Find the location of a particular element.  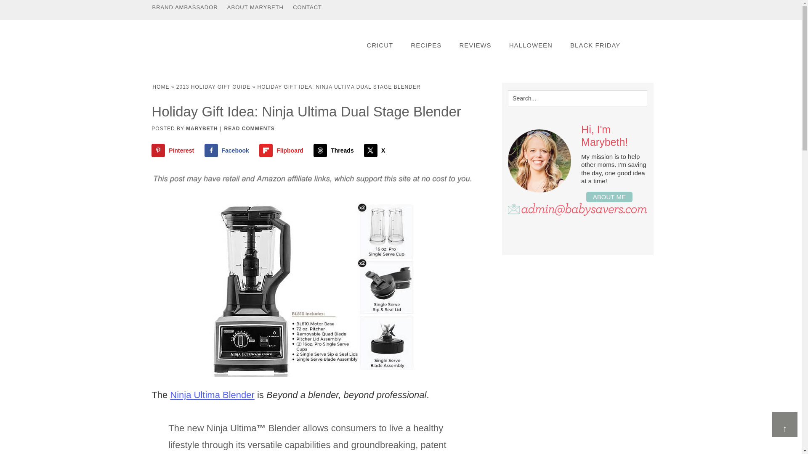

CONTACT is located at coordinates (307, 7).